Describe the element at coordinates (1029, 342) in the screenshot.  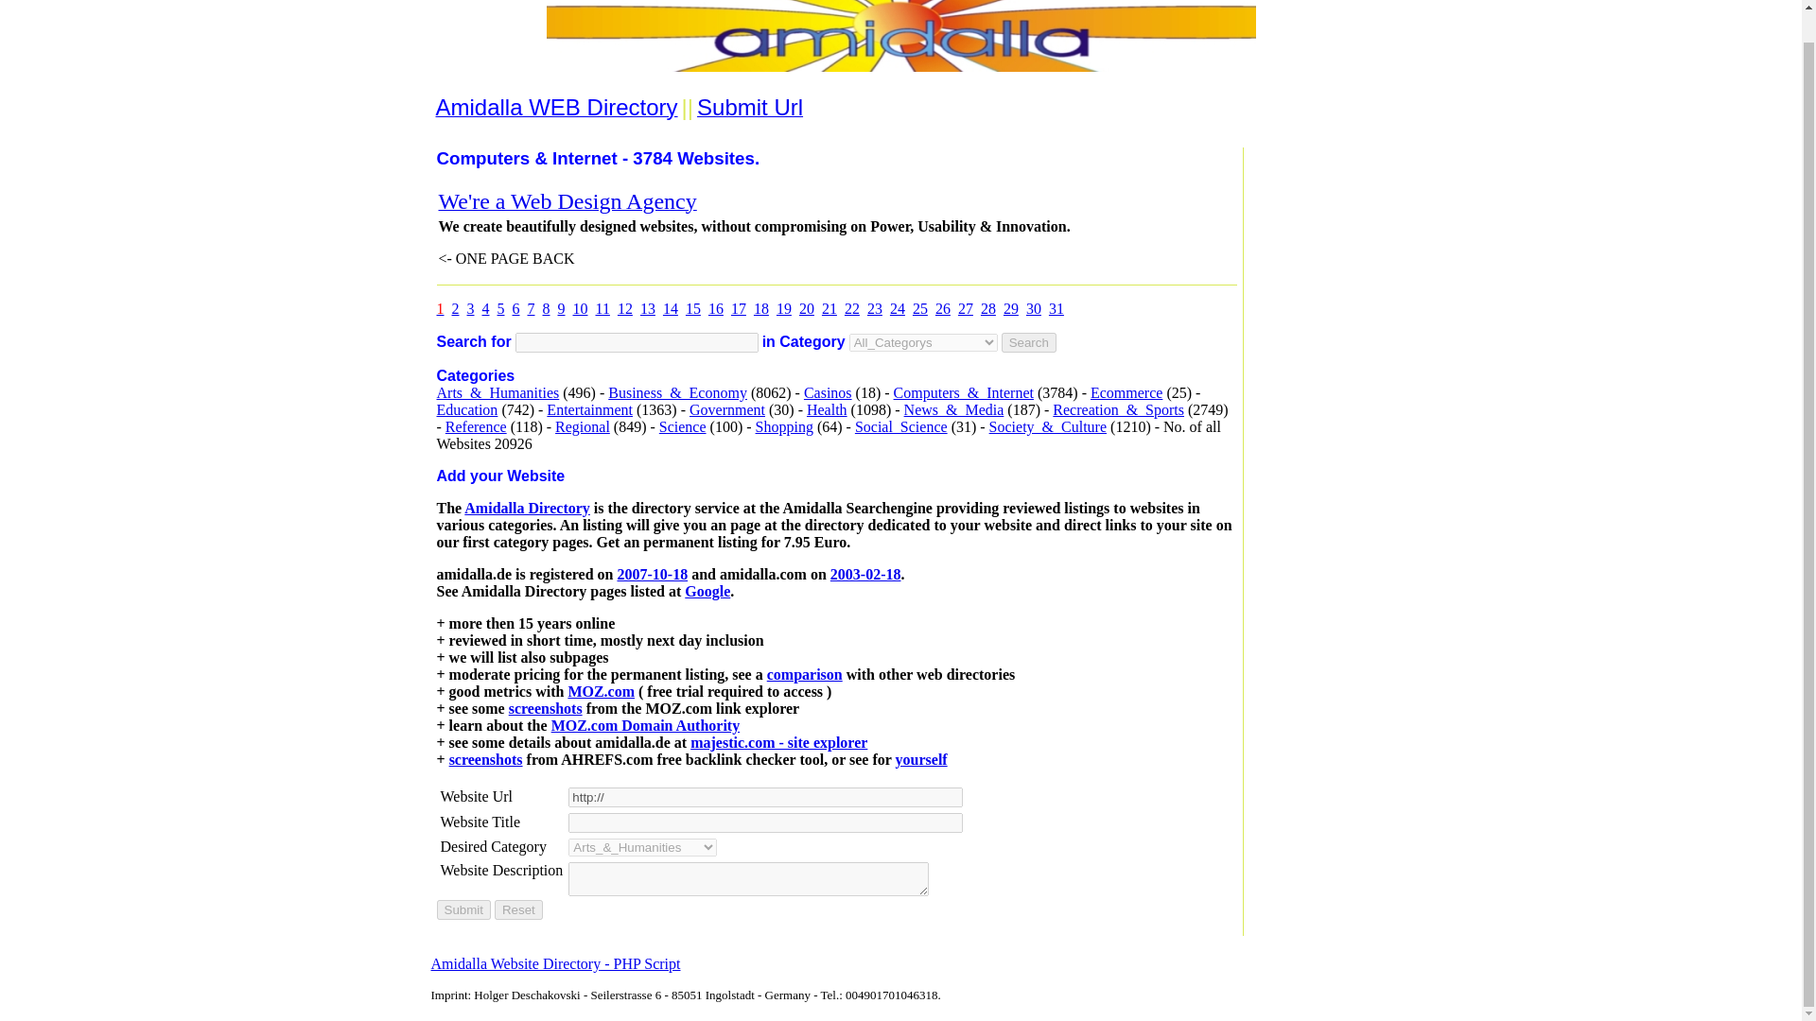
I see `Search` at that location.